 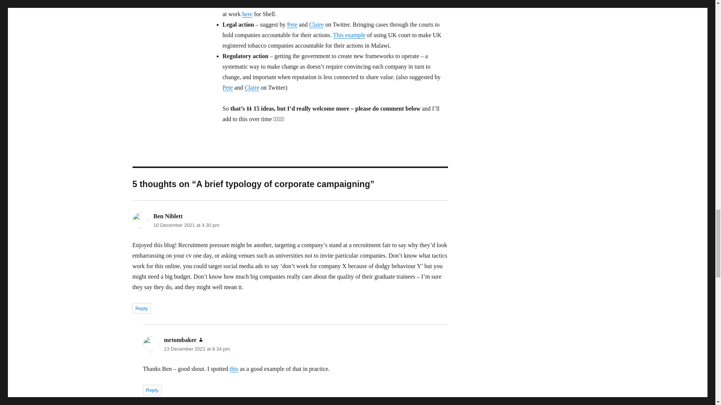 What do you see at coordinates (141, 308) in the screenshot?
I see `Reply` at bounding box center [141, 308].